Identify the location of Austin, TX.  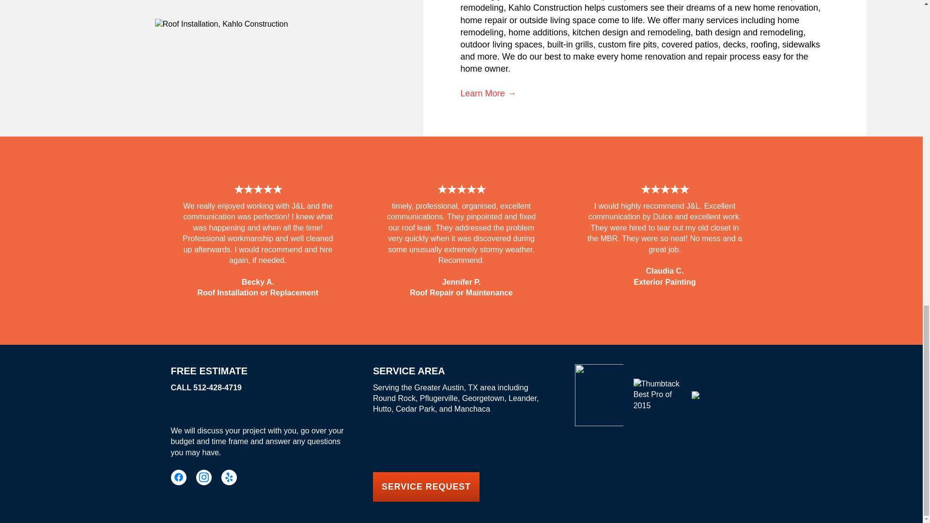
(460, 387).